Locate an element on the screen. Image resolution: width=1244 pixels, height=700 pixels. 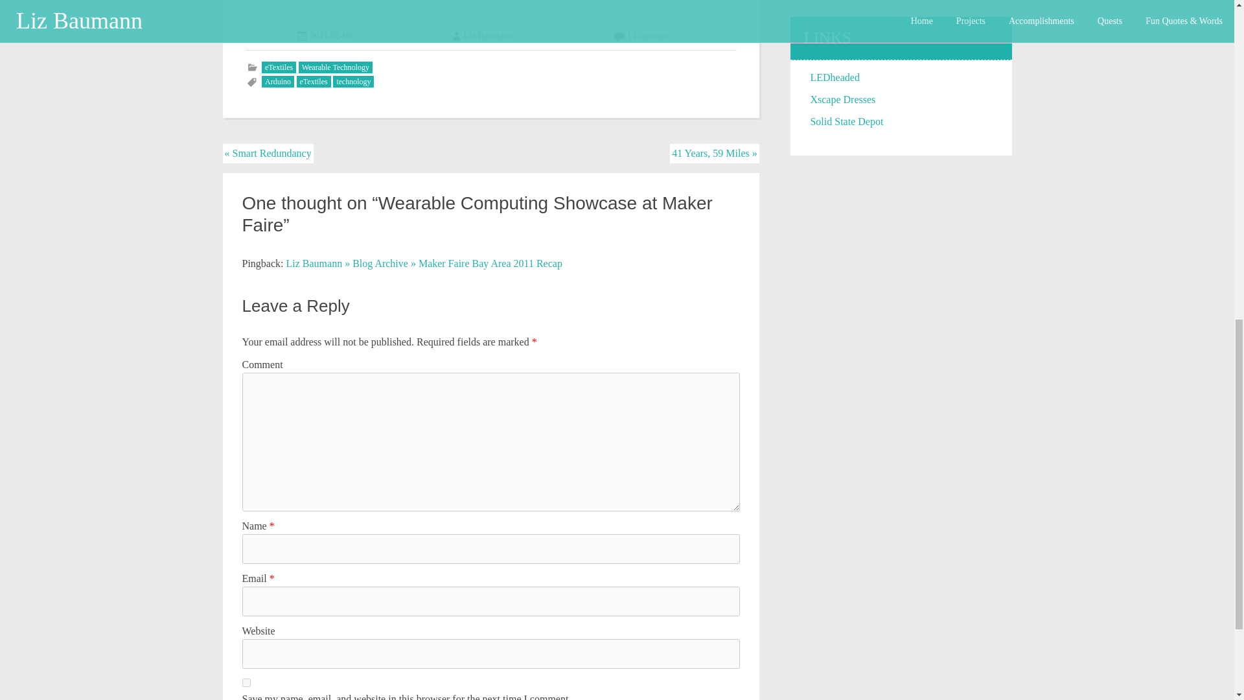
2011-05-09 is located at coordinates (330, 35).